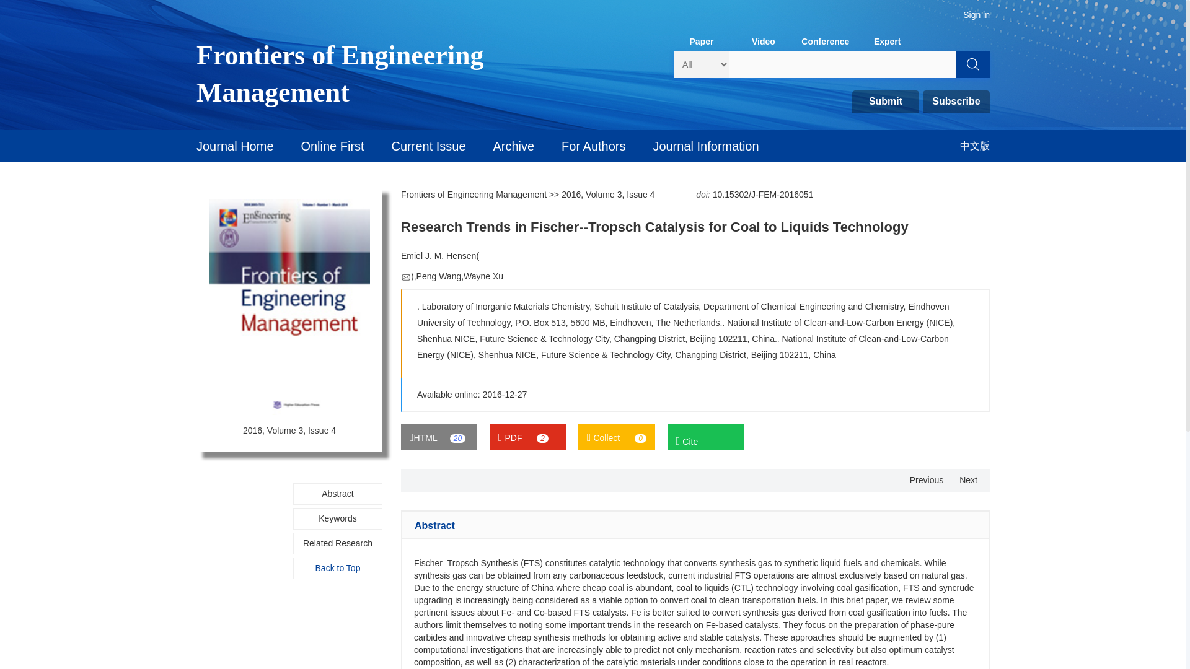 This screenshot has width=1190, height=669. Describe the element at coordinates (337, 568) in the screenshot. I see `Back to Top` at that location.